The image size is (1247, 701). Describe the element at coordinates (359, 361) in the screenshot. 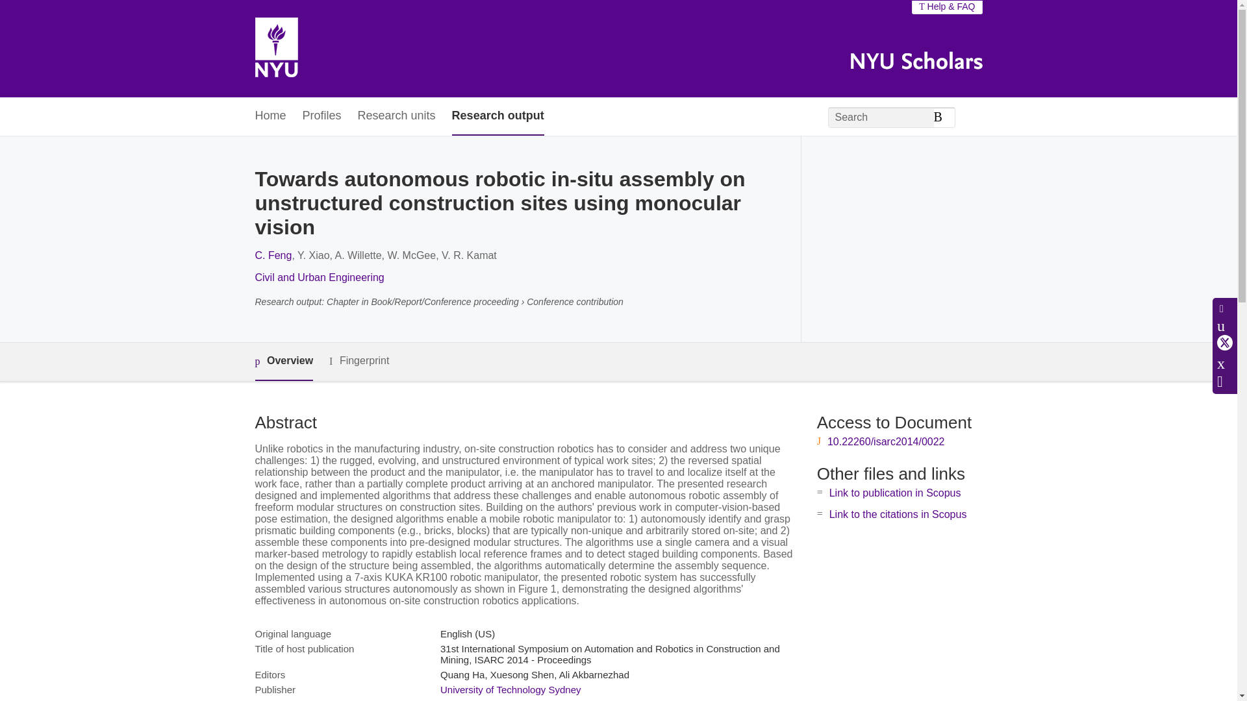

I see `Fingerprint` at that location.